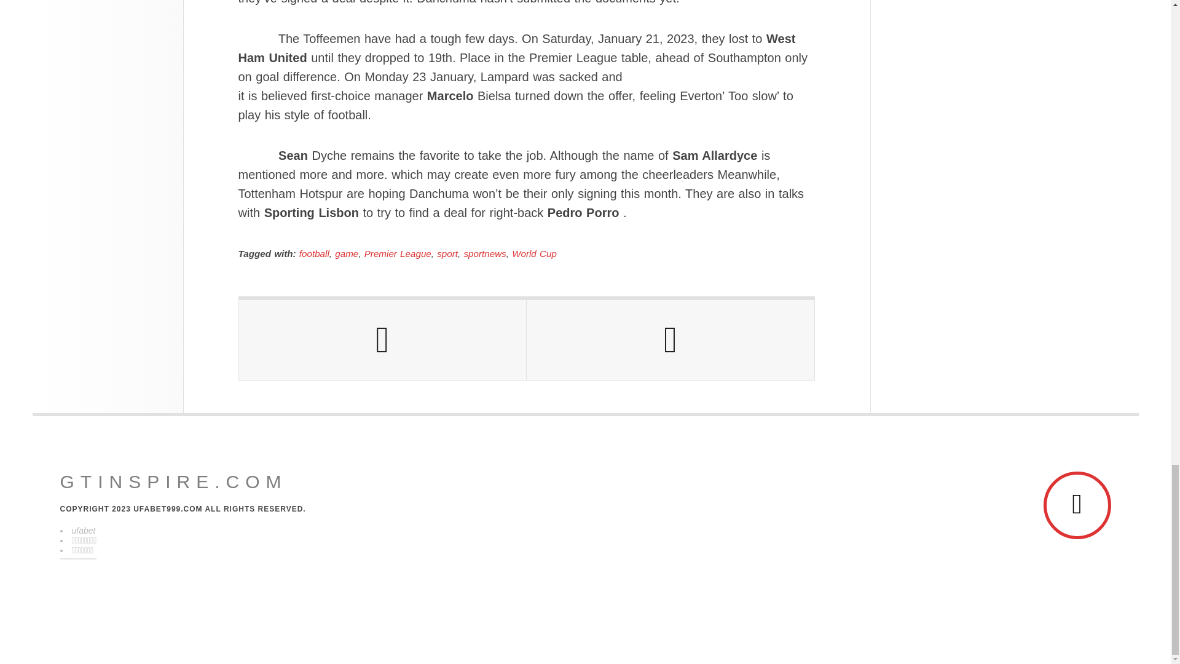 Image resolution: width=1180 pixels, height=664 pixels. What do you see at coordinates (83, 530) in the screenshot?
I see `ufabet` at bounding box center [83, 530].